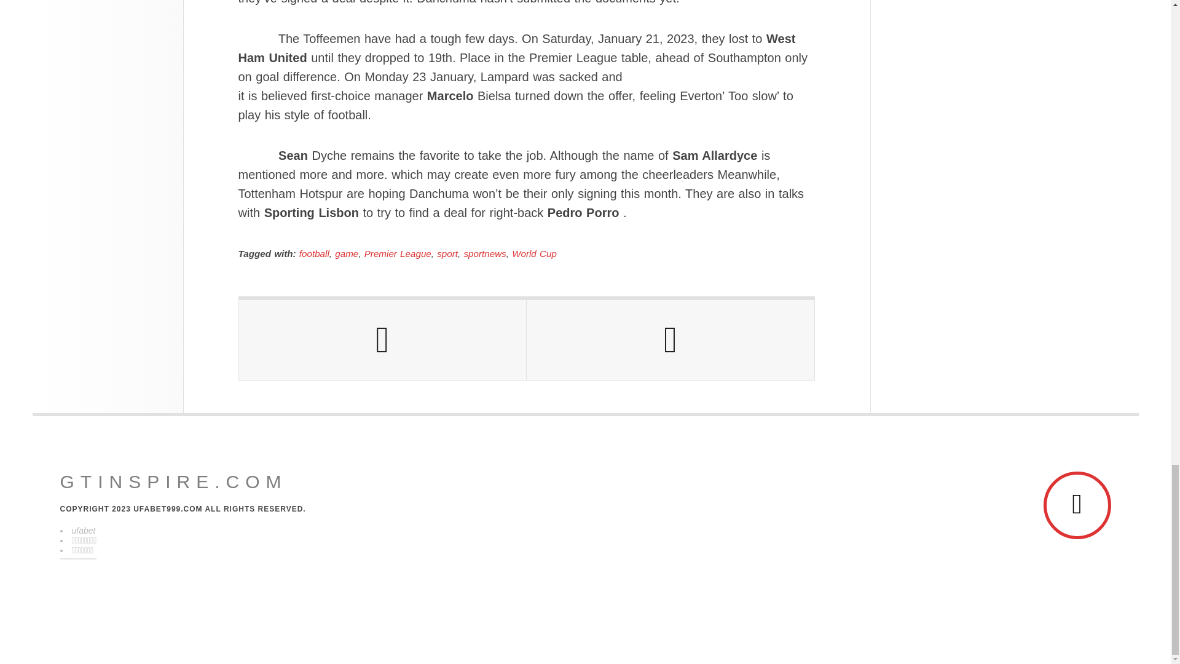 Image resolution: width=1180 pixels, height=664 pixels. What do you see at coordinates (83, 530) in the screenshot?
I see `ufabet` at bounding box center [83, 530].